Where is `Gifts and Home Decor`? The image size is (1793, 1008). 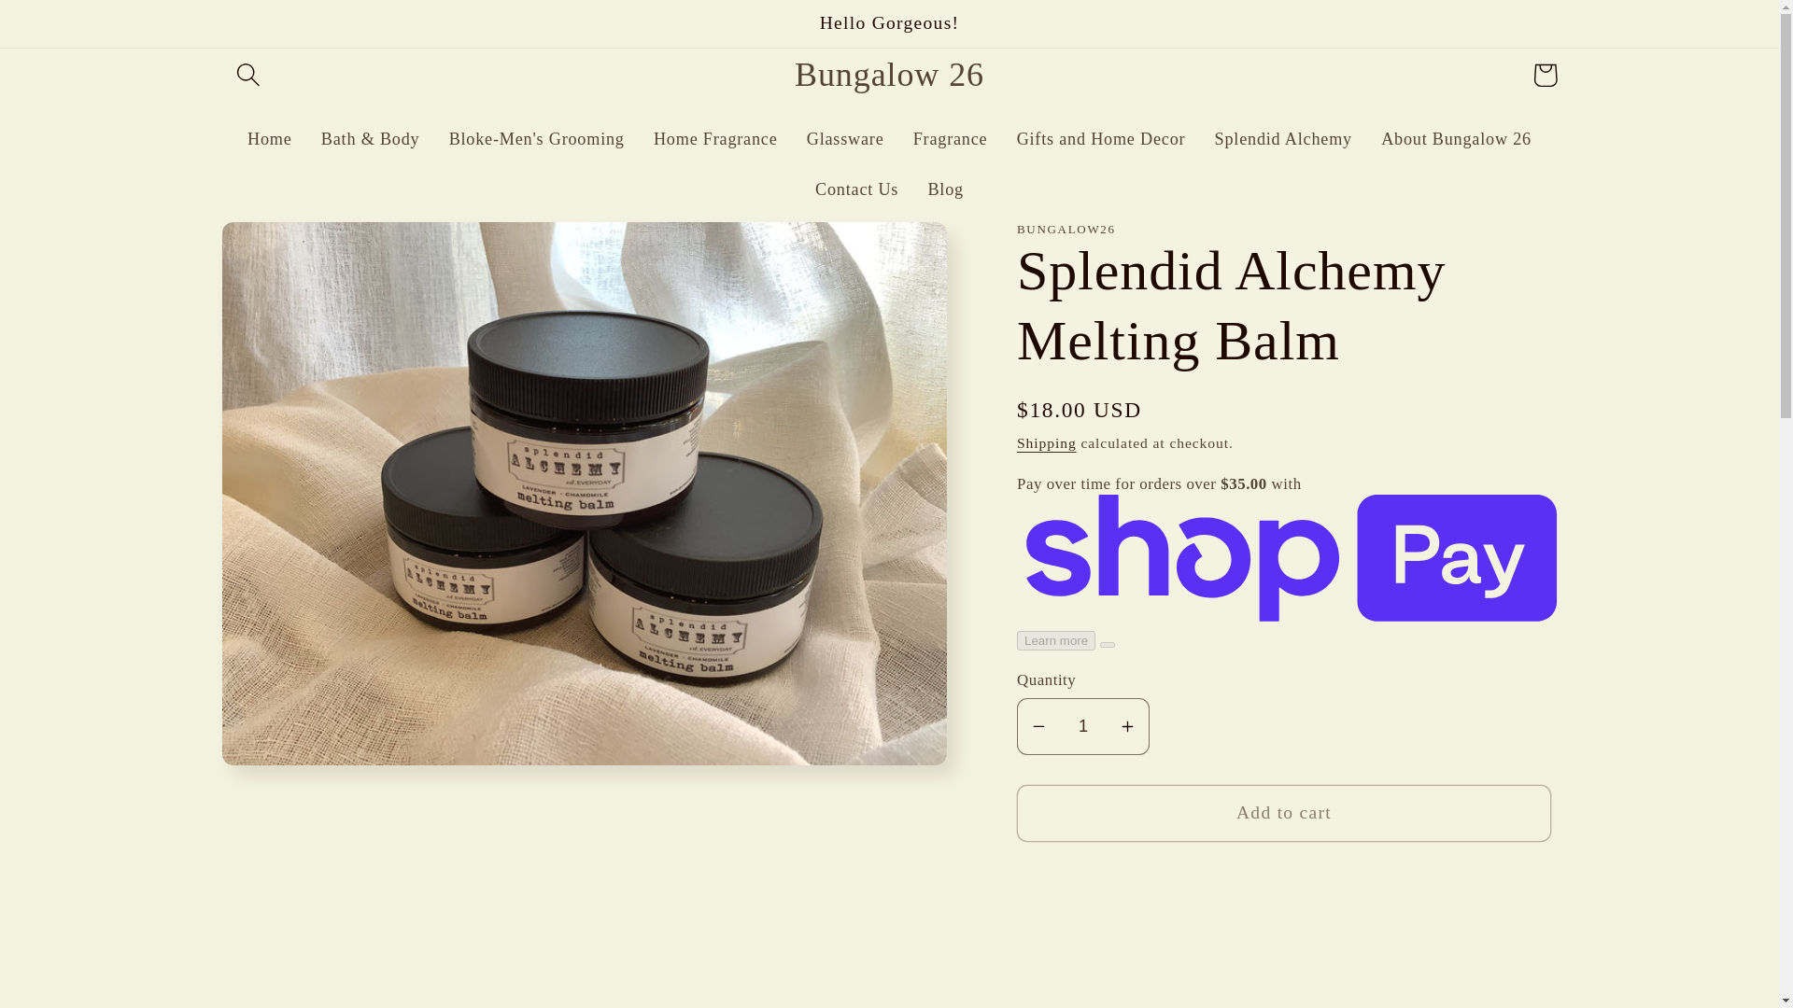
Gifts and Home Decor is located at coordinates (1100, 139).